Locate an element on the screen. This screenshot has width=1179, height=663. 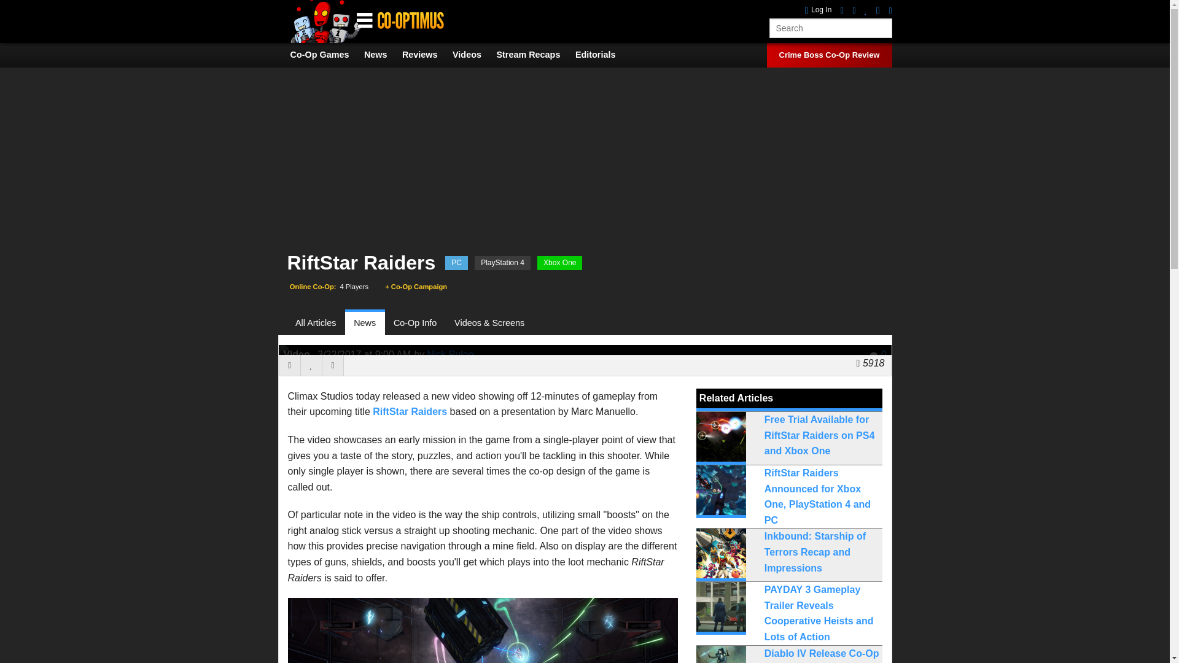
News is located at coordinates (365, 323).